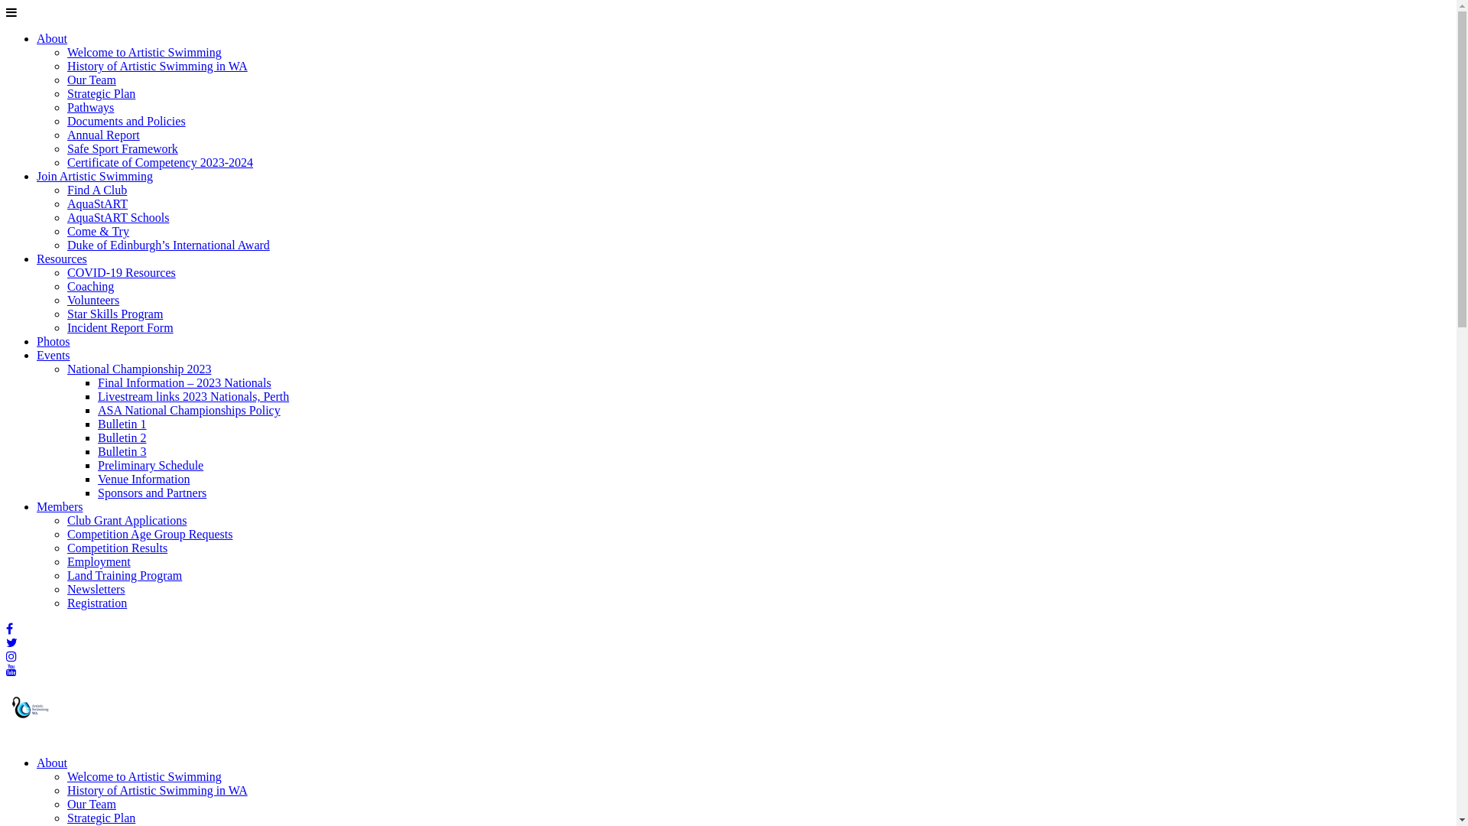 This screenshot has height=826, width=1468. Describe the element at coordinates (122, 451) in the screenshot. I see `Bulletin 3` at that location.